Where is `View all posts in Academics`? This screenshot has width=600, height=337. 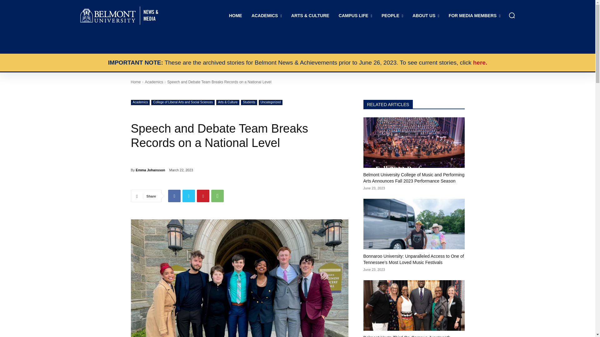 View all posts in Academics is located at coordinates (154, 82).